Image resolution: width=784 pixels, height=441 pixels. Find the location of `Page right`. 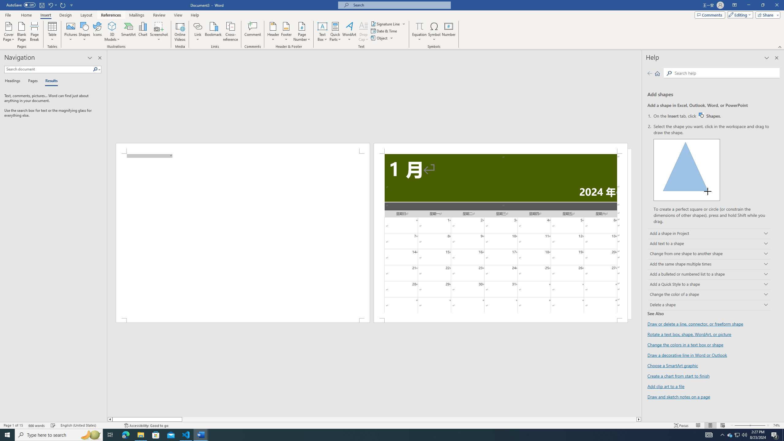

Page right is located at coordinates (409, 419).